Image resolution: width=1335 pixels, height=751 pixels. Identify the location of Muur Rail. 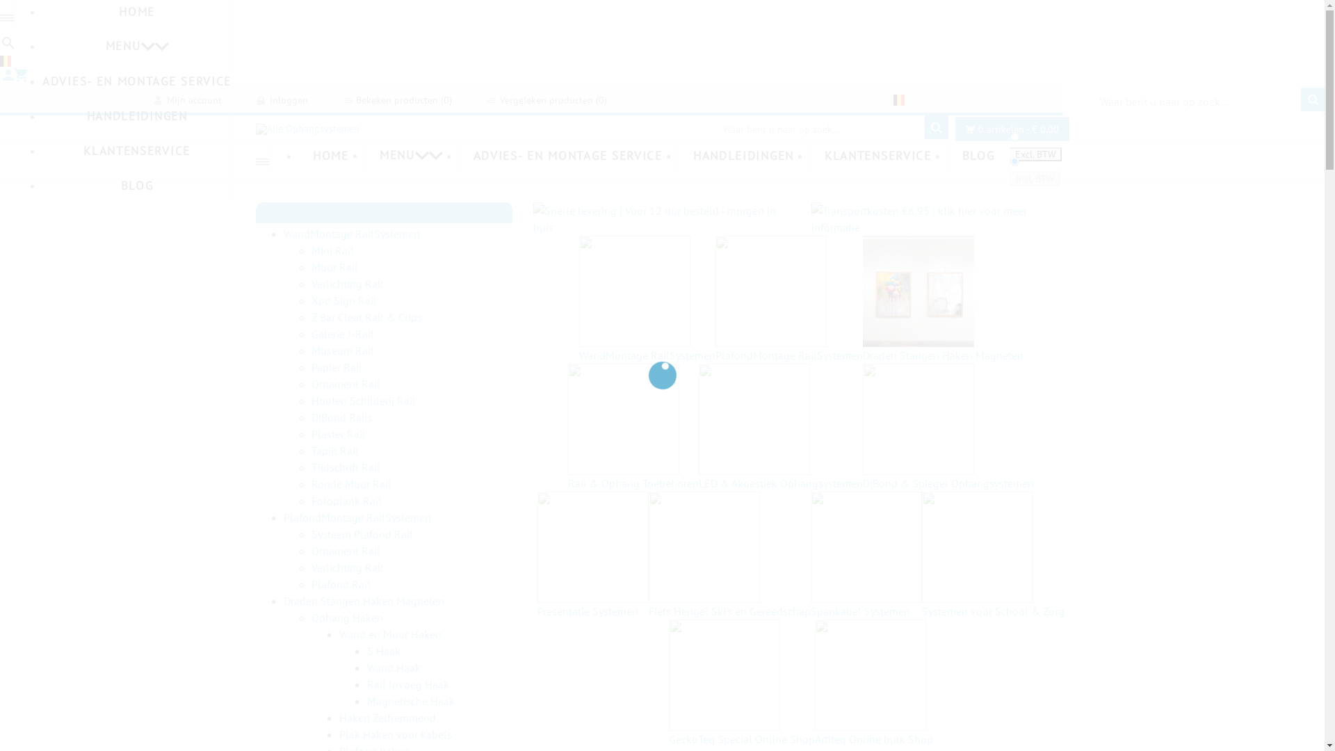
(335, 267).